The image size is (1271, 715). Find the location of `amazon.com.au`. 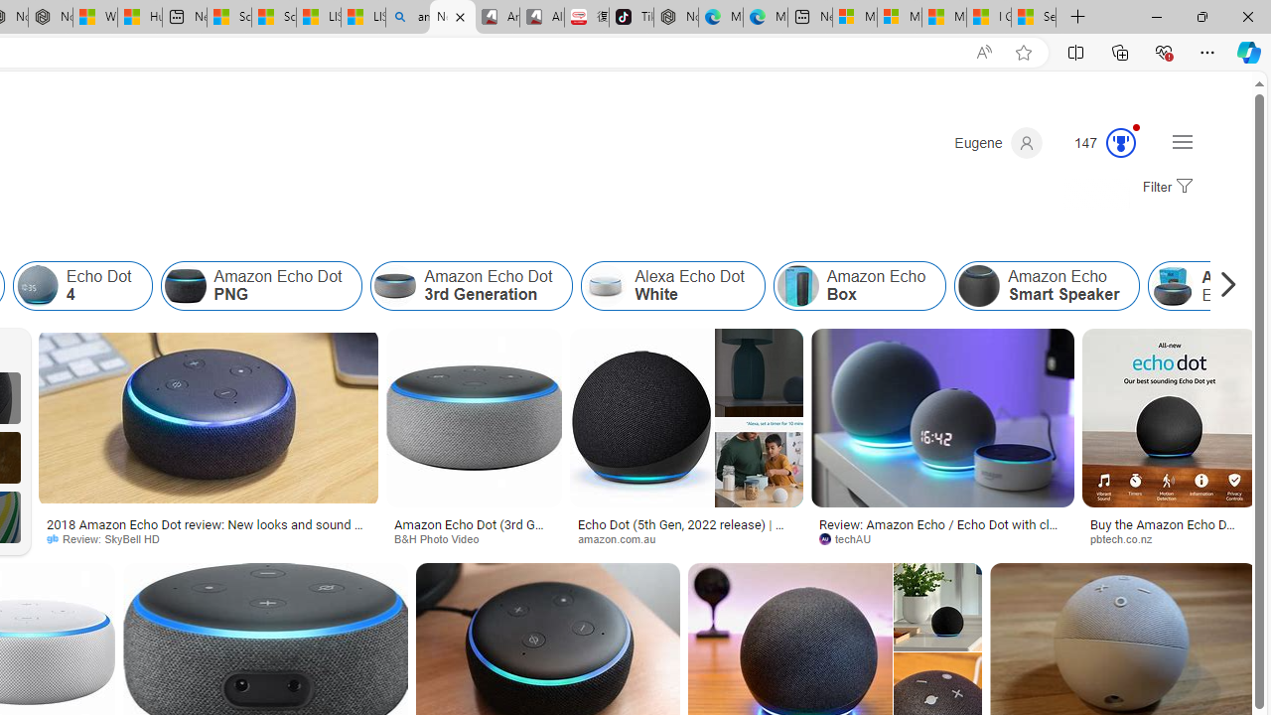

amazon.com.au is located at coordinates (687, 538).